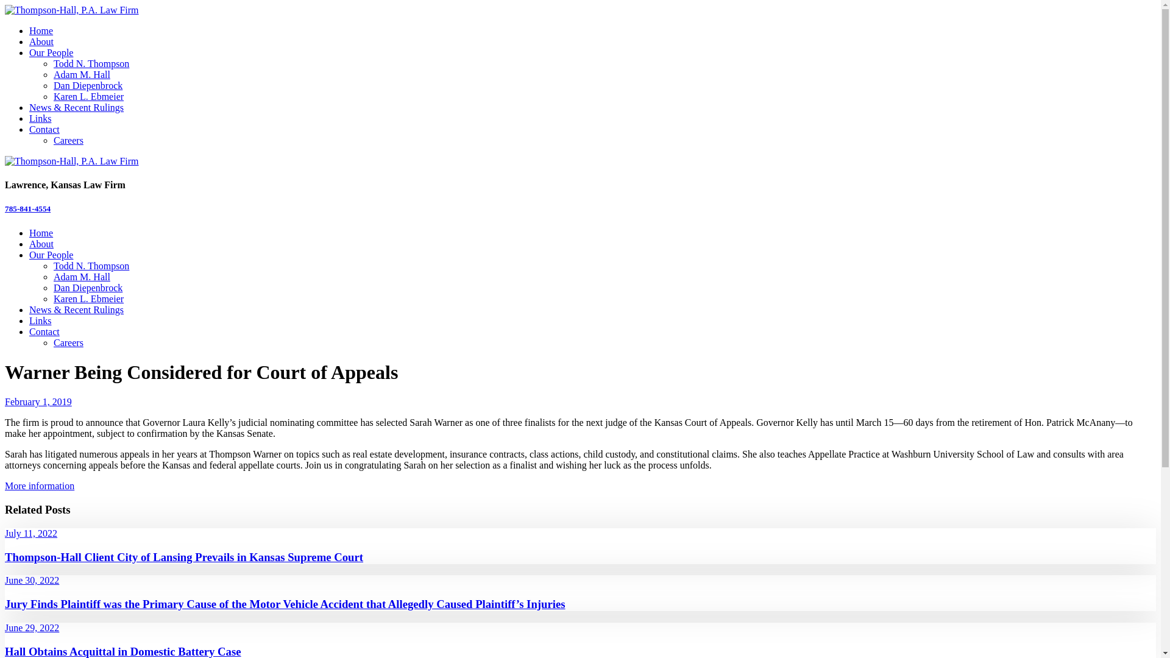 The image size is (1170, 658). What do you see at coordinates (40, 320) in the screenshot?
I see `Links` at bounding box center [40, 320].